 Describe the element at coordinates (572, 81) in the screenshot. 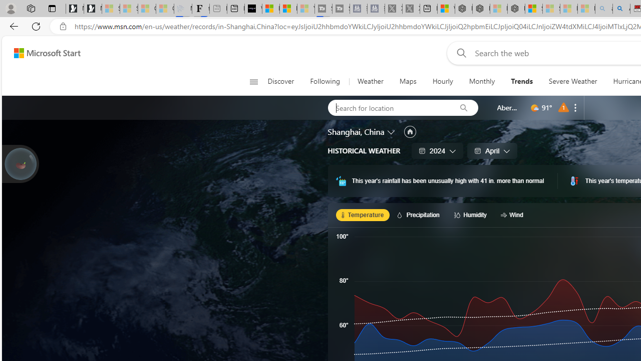

I see `Severe Weather` at that location.